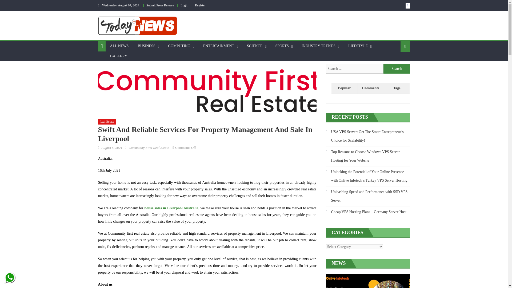  I want to click on ENTERTAINMENT, so click(218, 46).